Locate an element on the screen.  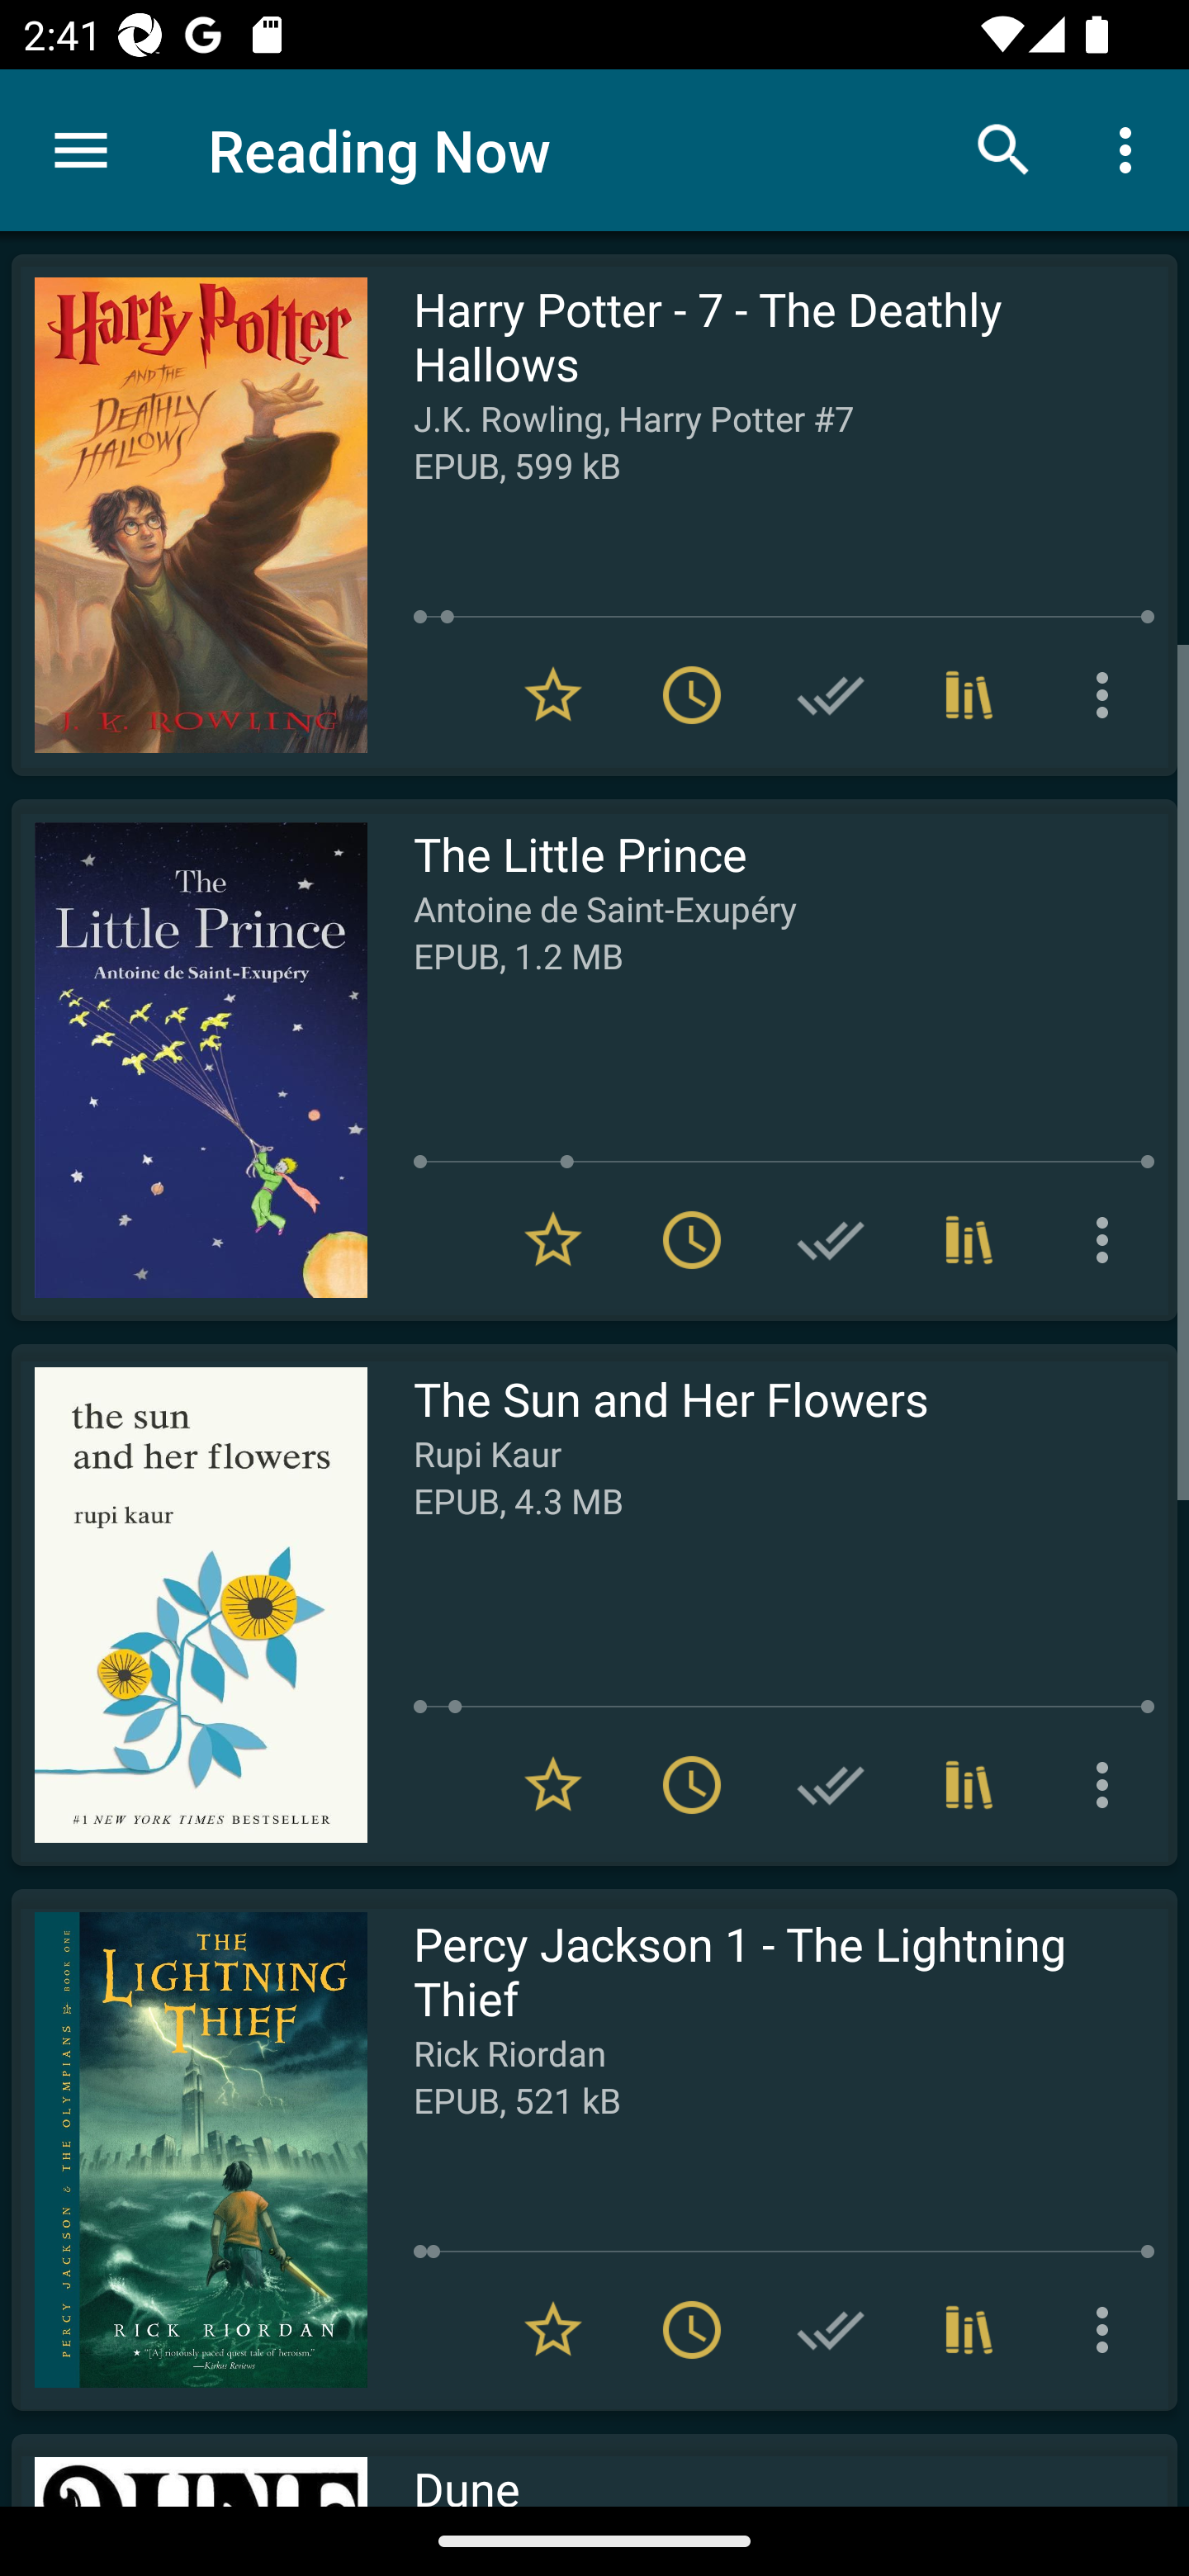
Read Harry Potter - 7 - The Deathly Hallows is located at coordinates (189, 515).